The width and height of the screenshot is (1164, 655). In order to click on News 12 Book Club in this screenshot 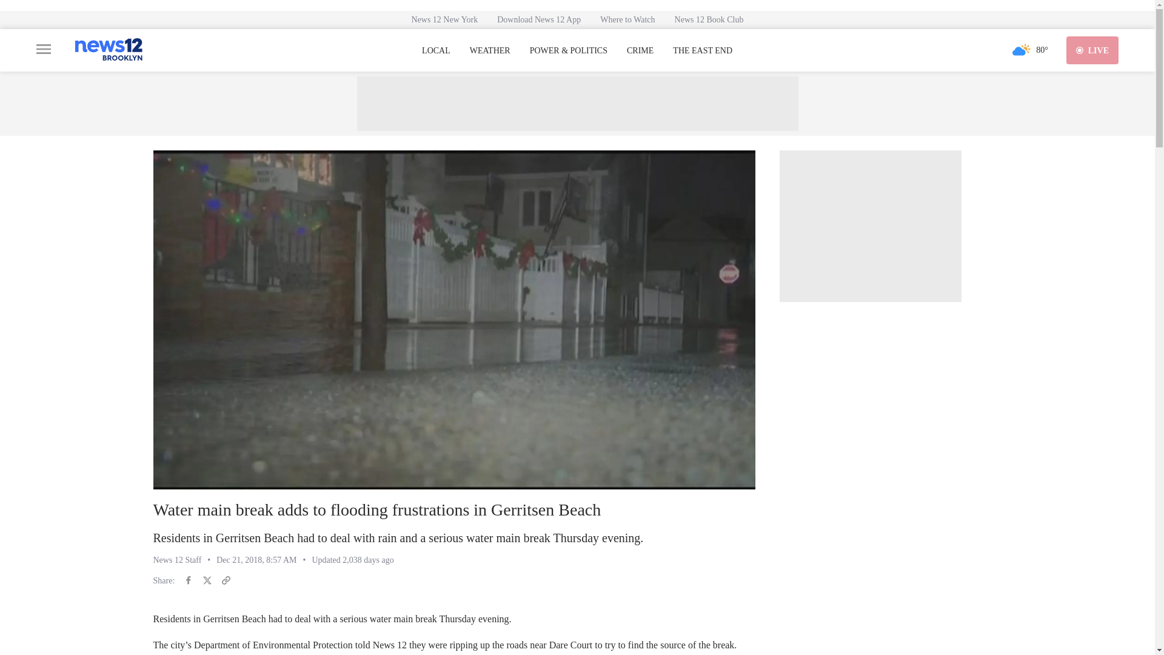, I will do `click(709, 19)`.